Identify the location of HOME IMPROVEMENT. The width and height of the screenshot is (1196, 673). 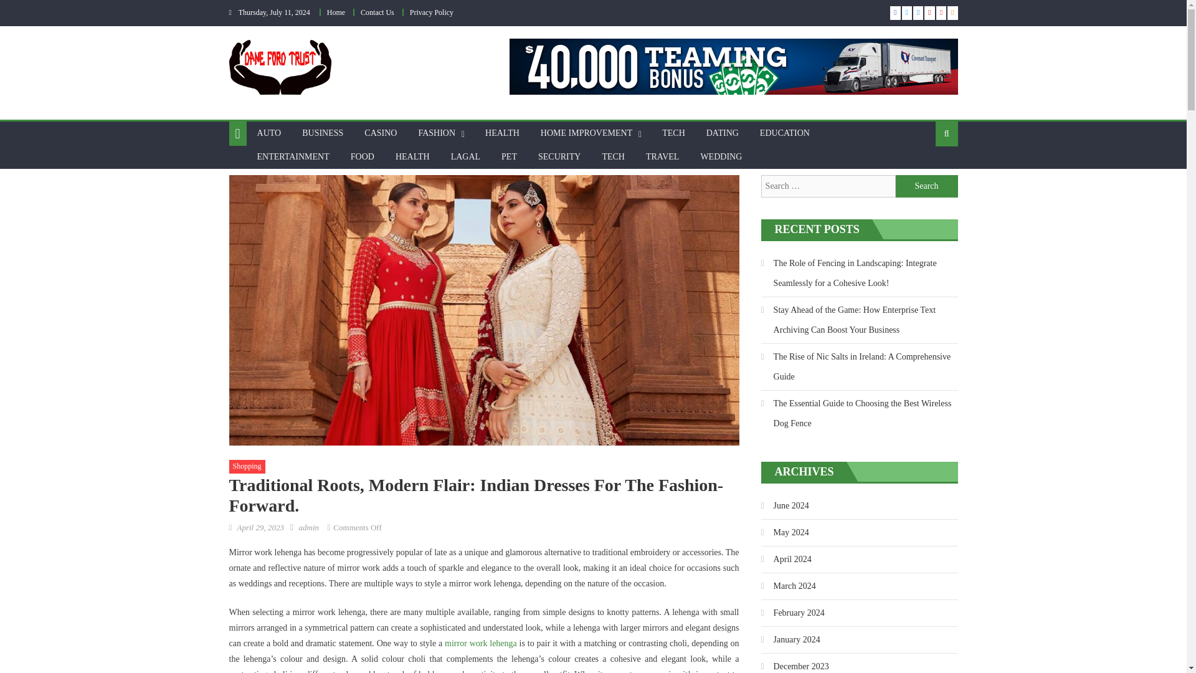
(586, 133).